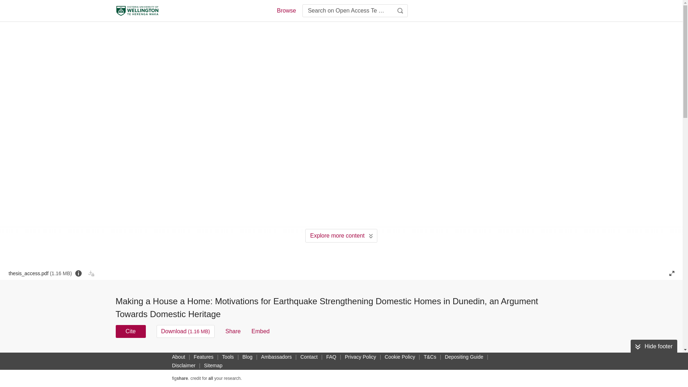  I want to click on Browse, so click(286, 11).